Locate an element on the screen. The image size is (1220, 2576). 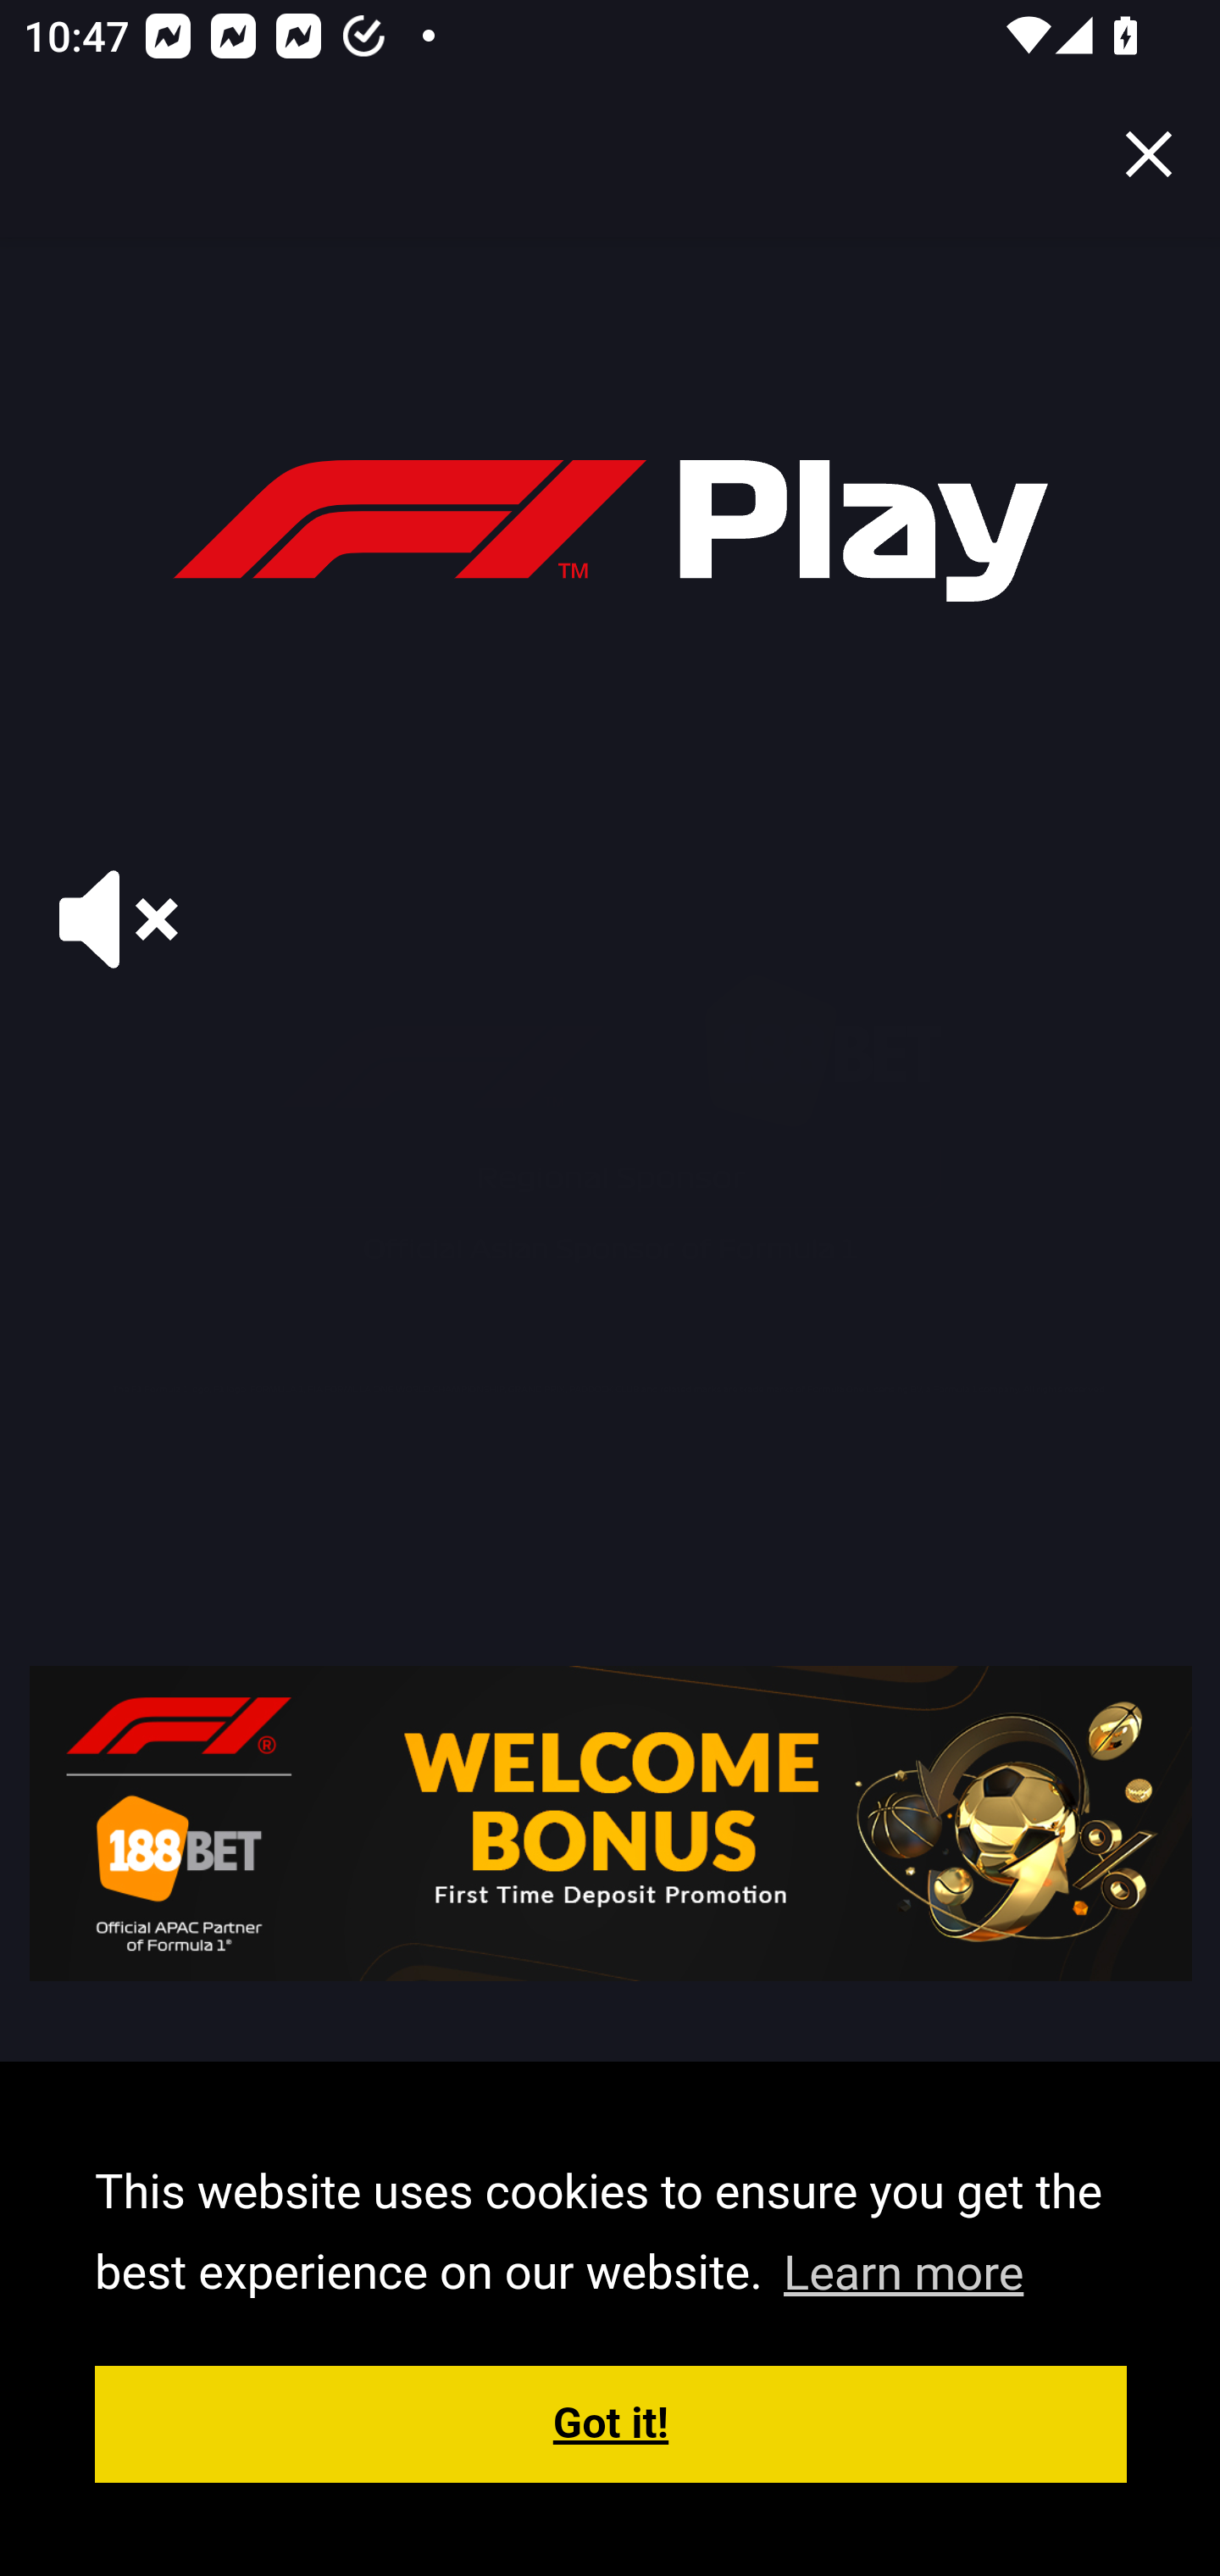
f1-play-logo is located at coordinates (610, 533).